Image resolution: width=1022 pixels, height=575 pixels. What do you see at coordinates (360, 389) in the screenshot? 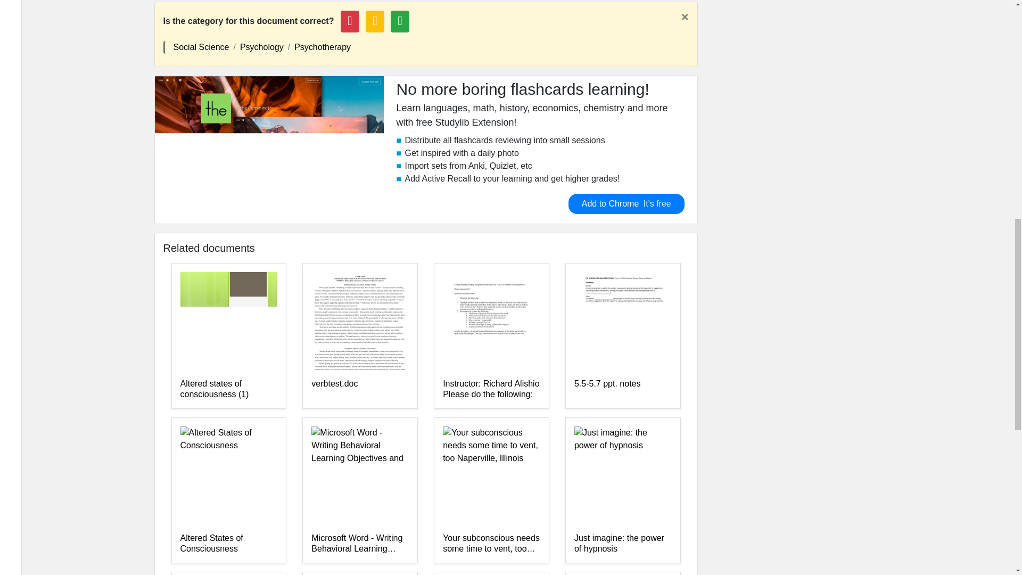
I see `verbtest.doc` at bounding box center [360, 389].